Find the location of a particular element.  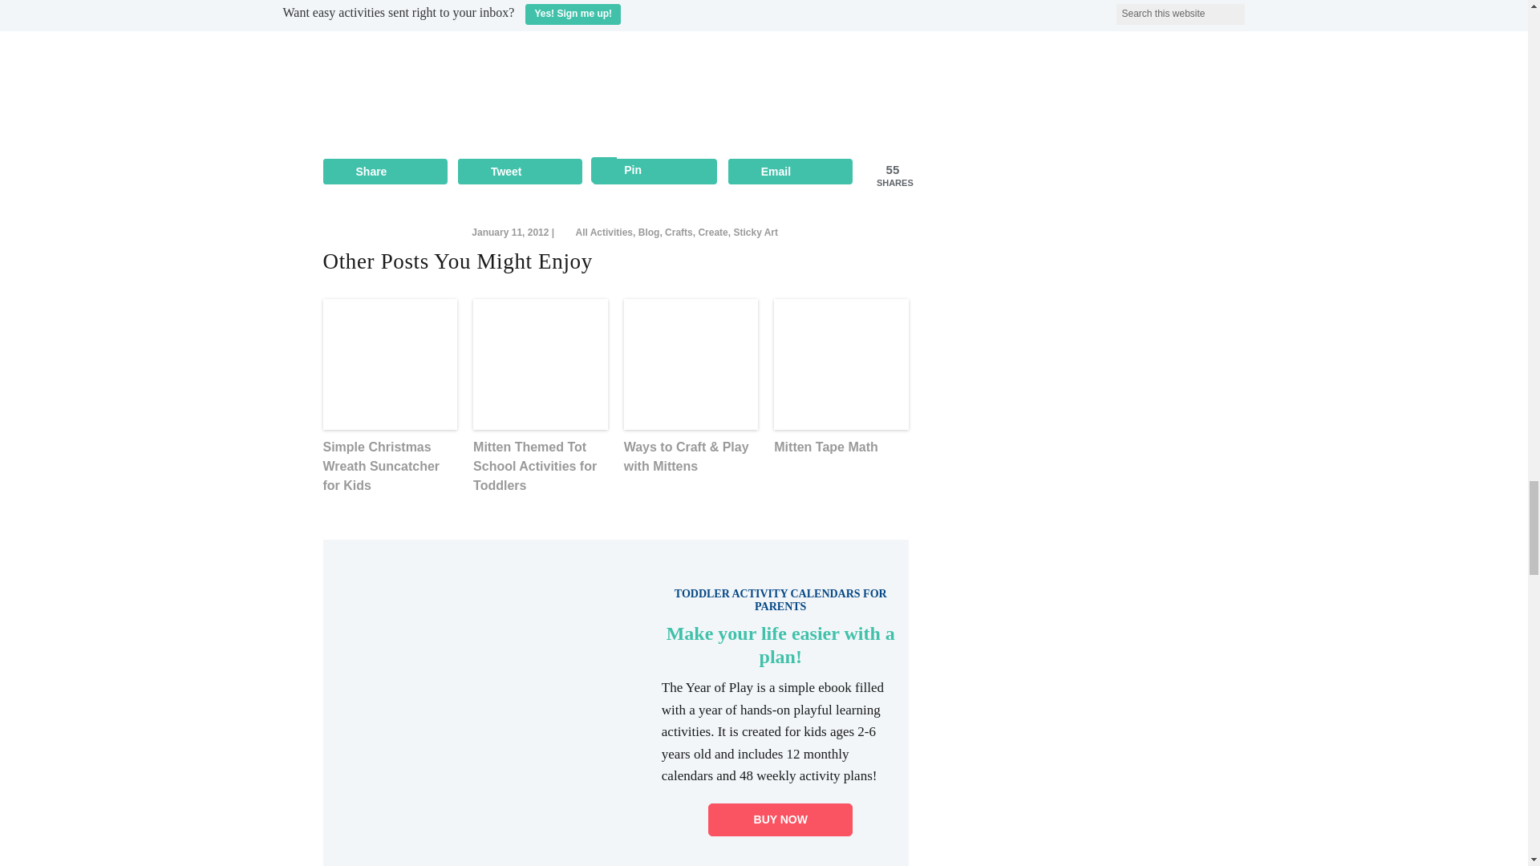

Click to open in new window is located at coordinates (383, 172).